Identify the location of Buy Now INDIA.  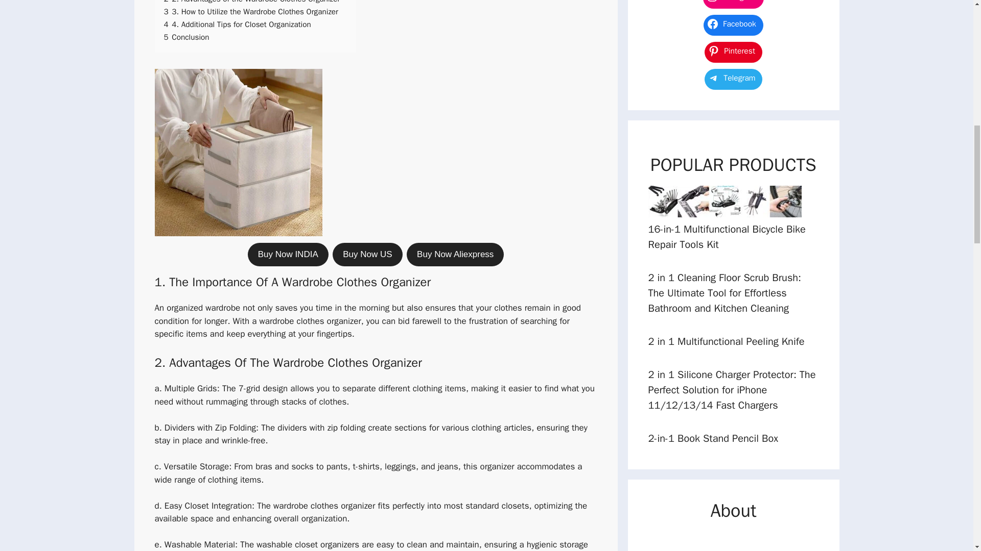
(288, 254).